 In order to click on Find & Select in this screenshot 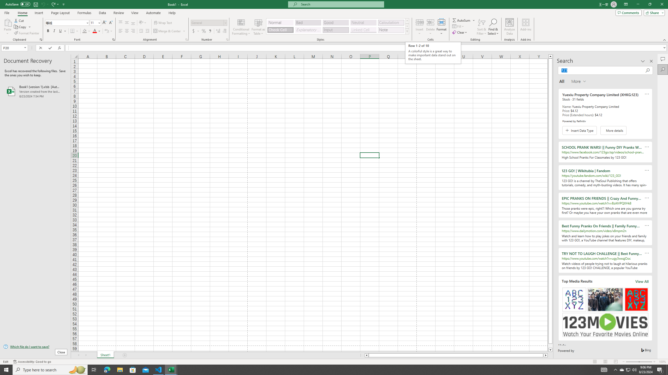, I will do `click(493, 27)`.